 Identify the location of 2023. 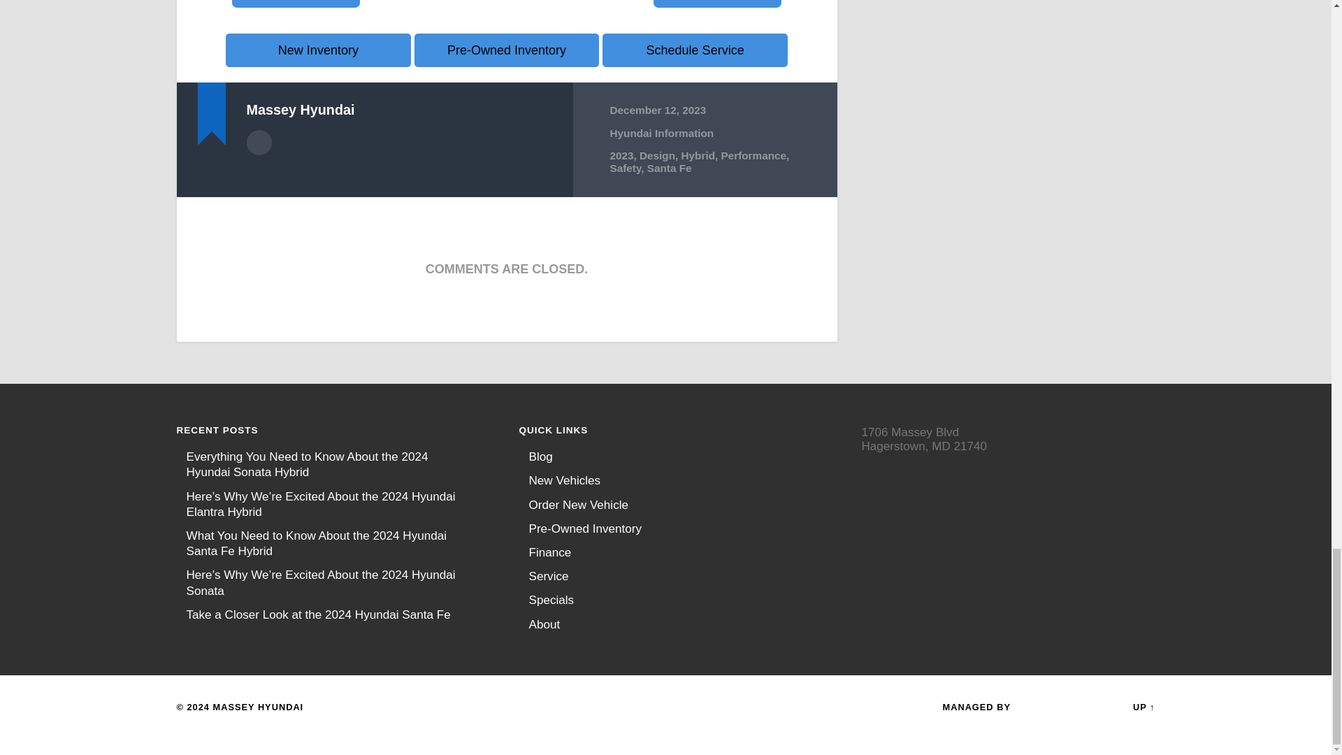
(621, 155).